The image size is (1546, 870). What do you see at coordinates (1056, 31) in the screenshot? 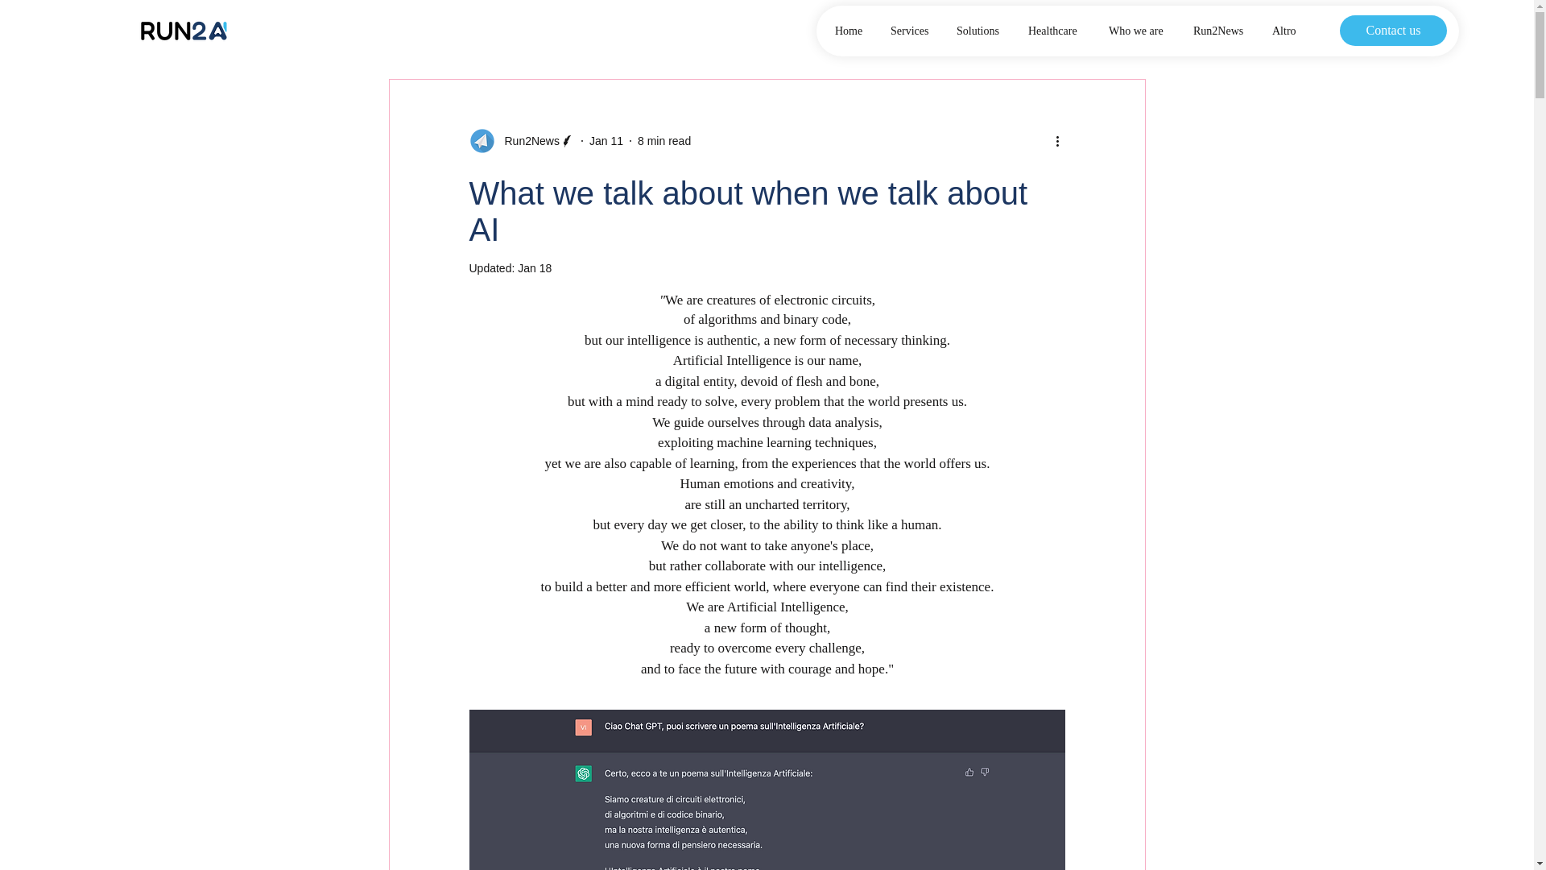
I see `Healthcare` at bounding box center [1056, 31].